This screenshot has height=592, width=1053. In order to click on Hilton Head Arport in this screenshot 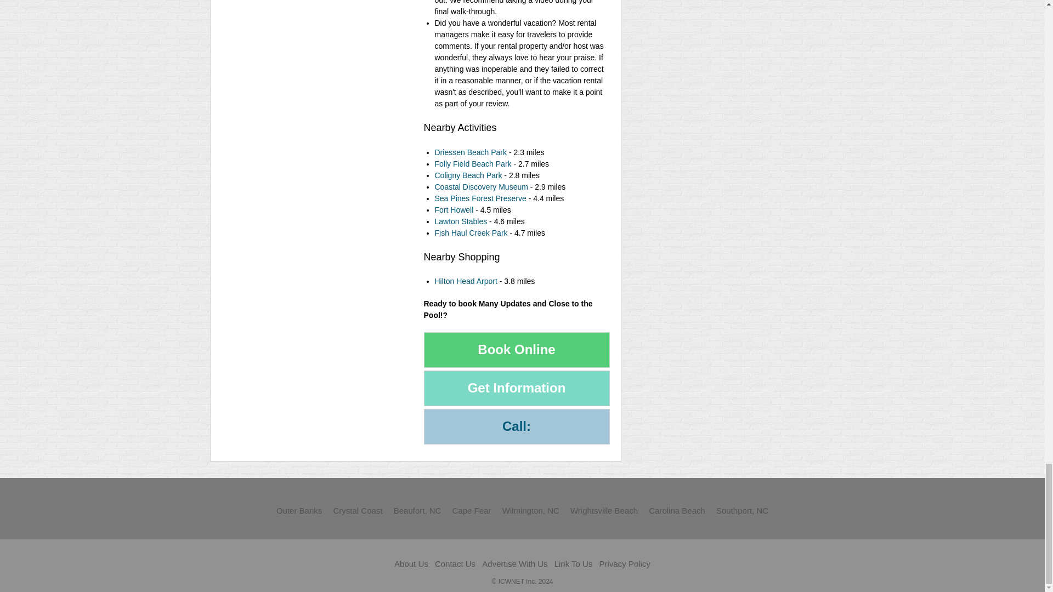, I will do `click(465, 281)`.